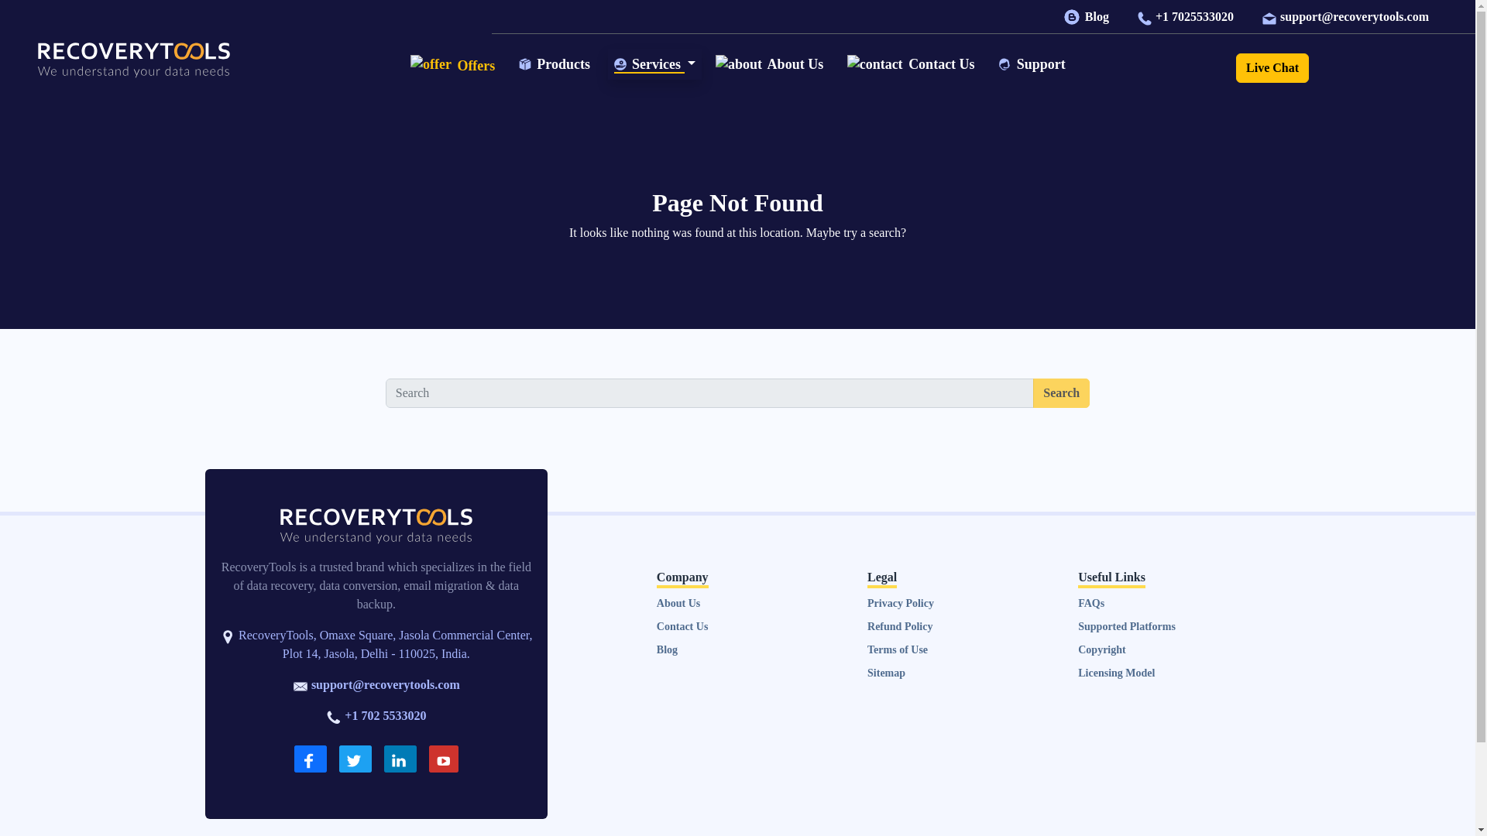 This screenshot has width=1487, height=836. What do you see at coordinates (678, 604) in the screenshot?
I see `About Us` at bounding box center [678, 604].